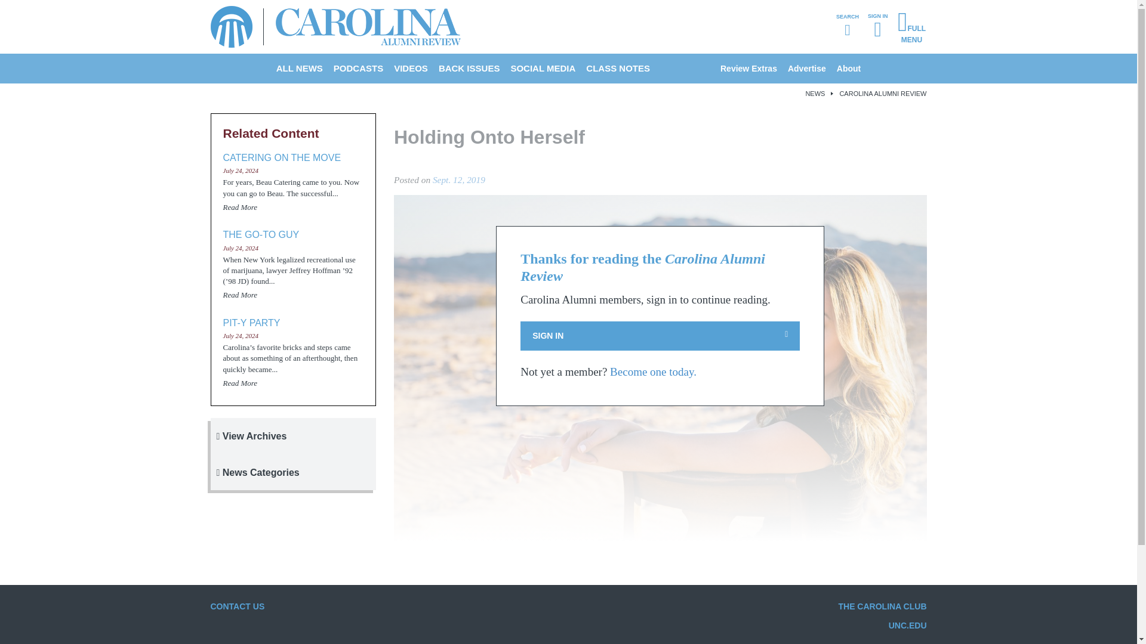 Image resolution: width=1146 pixels, height=644 pixels. What do you see at coordinates (849, 68) in the screenshot?
I see `About` at bounding box center [849, 68].